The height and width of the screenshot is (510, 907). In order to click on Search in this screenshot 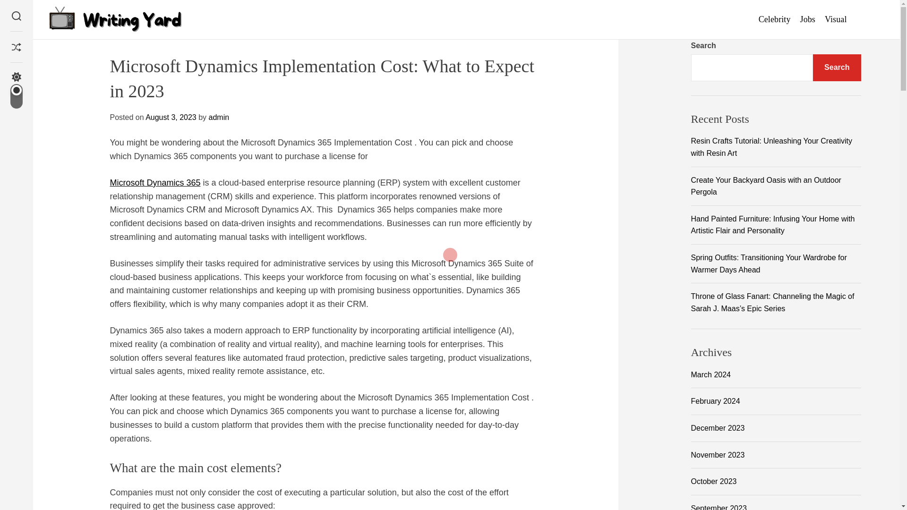, I will do `click(837, 67)`.